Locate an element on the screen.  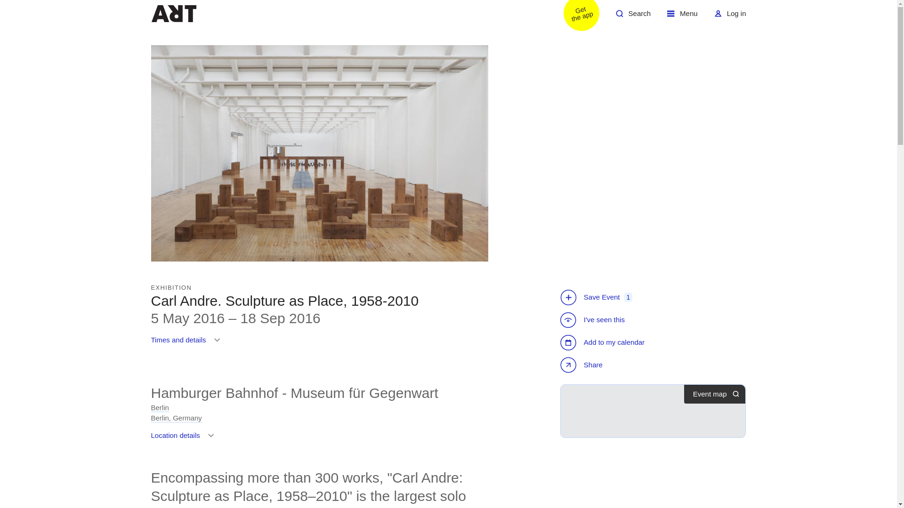
Welcome to ArtRabbit is located at coordinates (582, 366).